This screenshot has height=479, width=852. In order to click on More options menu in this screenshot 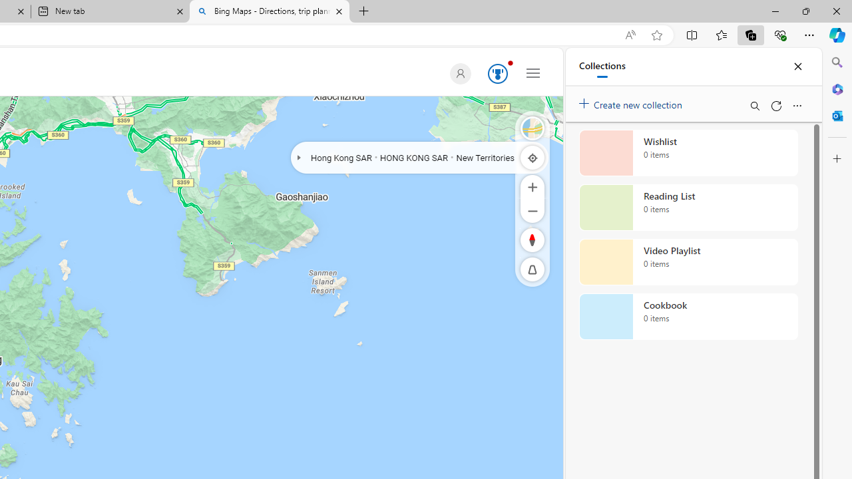, I will do `click(797, 105)`.